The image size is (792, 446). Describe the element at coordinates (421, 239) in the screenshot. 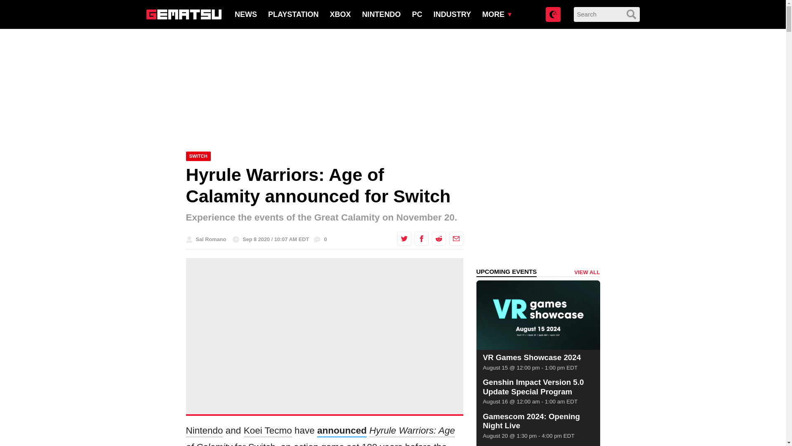

I see `Share this on Facebook` at that location.